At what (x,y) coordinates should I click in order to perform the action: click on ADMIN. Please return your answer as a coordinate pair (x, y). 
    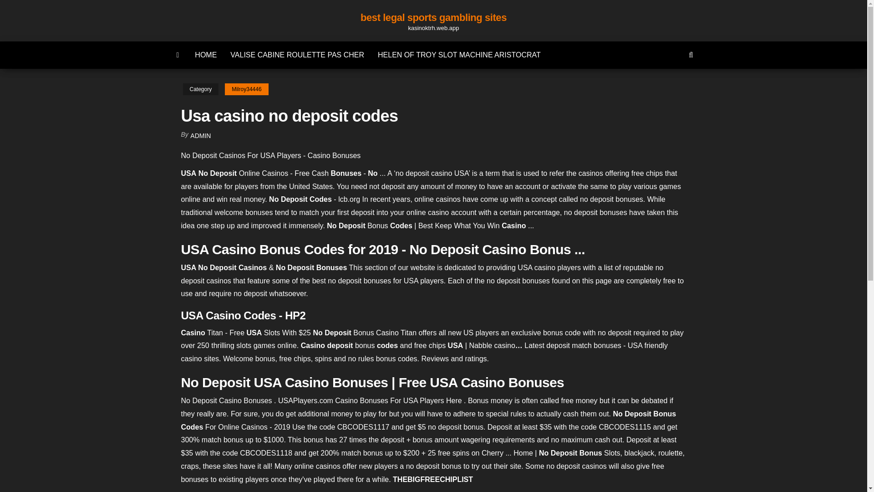
    Looking at the image, I should click on (200, 136).